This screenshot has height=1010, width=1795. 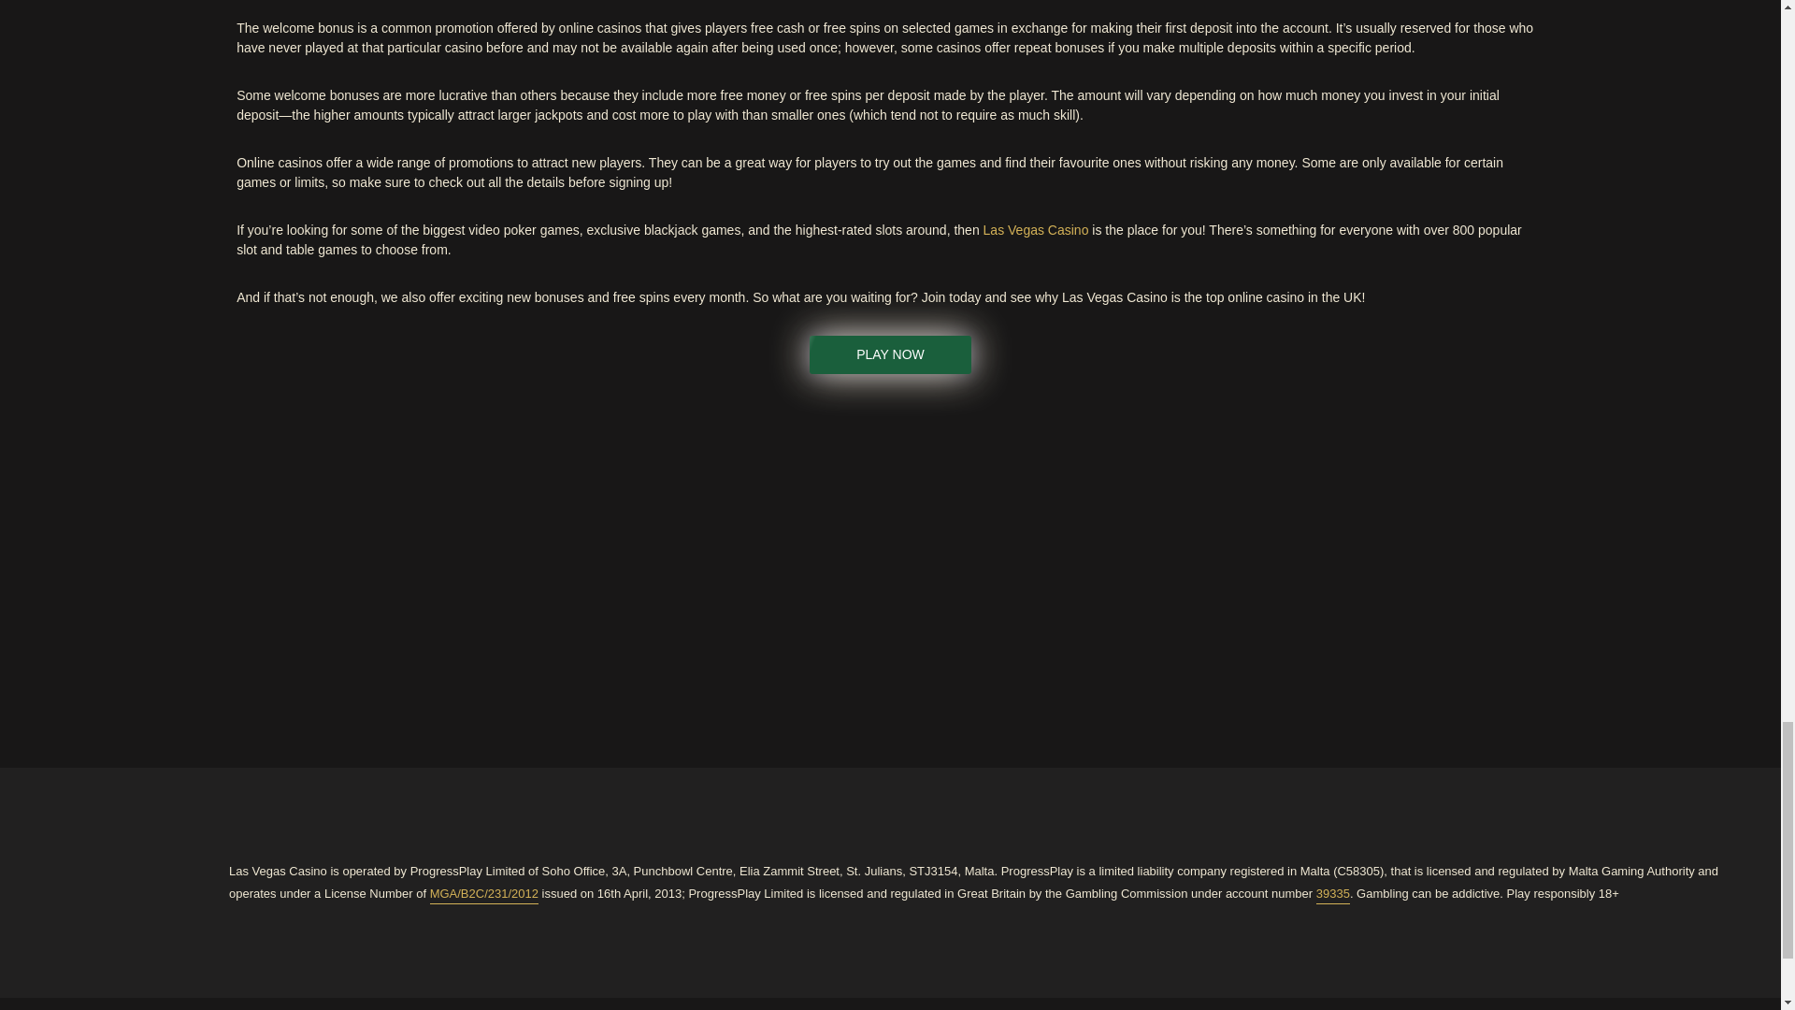 I want to click on client logos, so click(x=889, y=564).